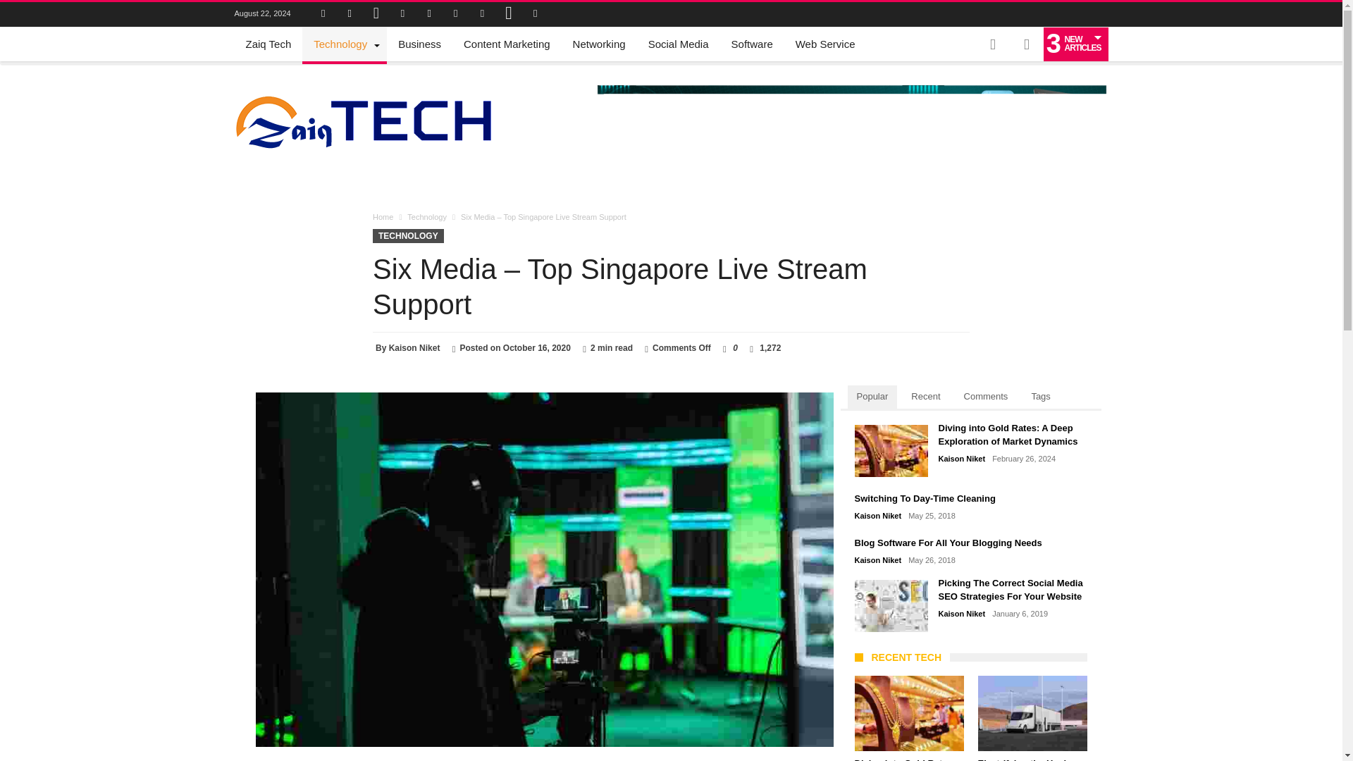  What do you see at coordinates (268, 44) in the screenshot?
I see `Zaiq Tech` at bounding box center [268, 44].